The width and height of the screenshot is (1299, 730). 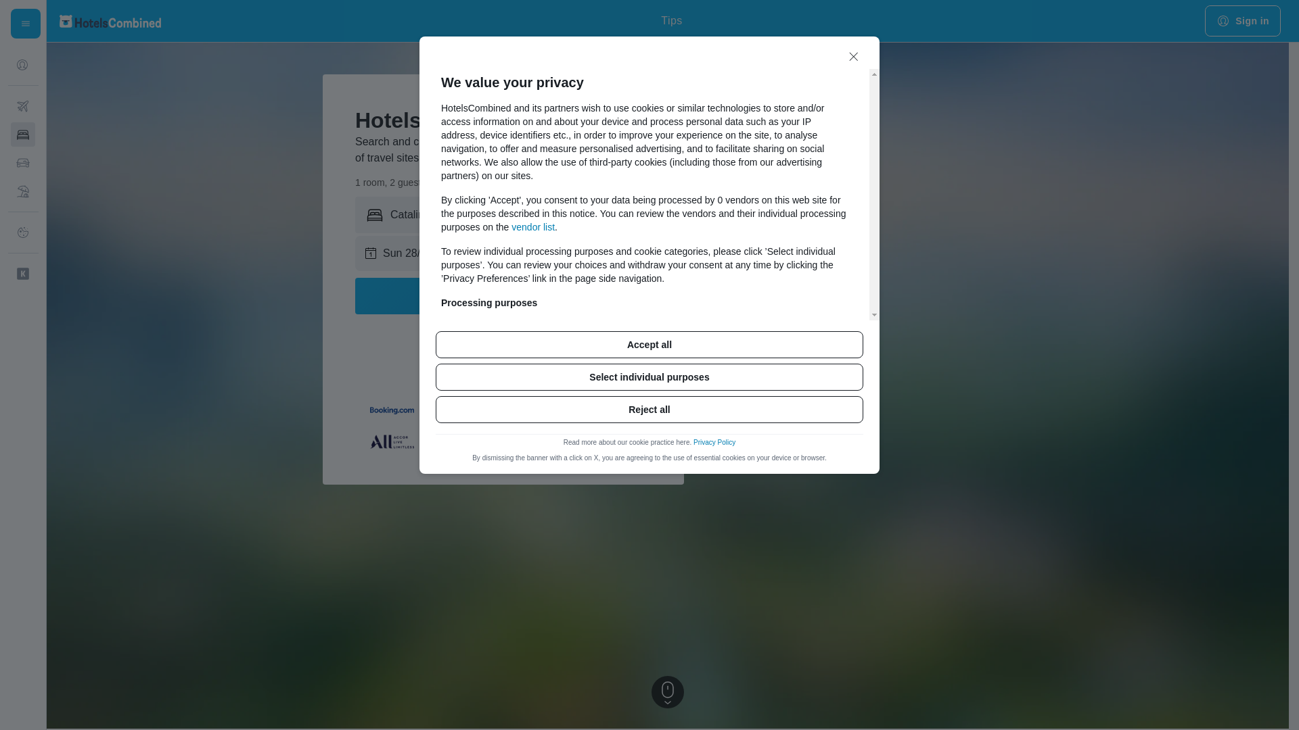 I want to click on Search, so click(x=503, y=296).